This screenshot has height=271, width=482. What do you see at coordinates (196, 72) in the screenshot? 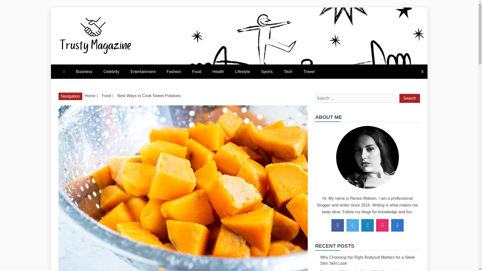
I see `Food` at bounding box center [196, 72].